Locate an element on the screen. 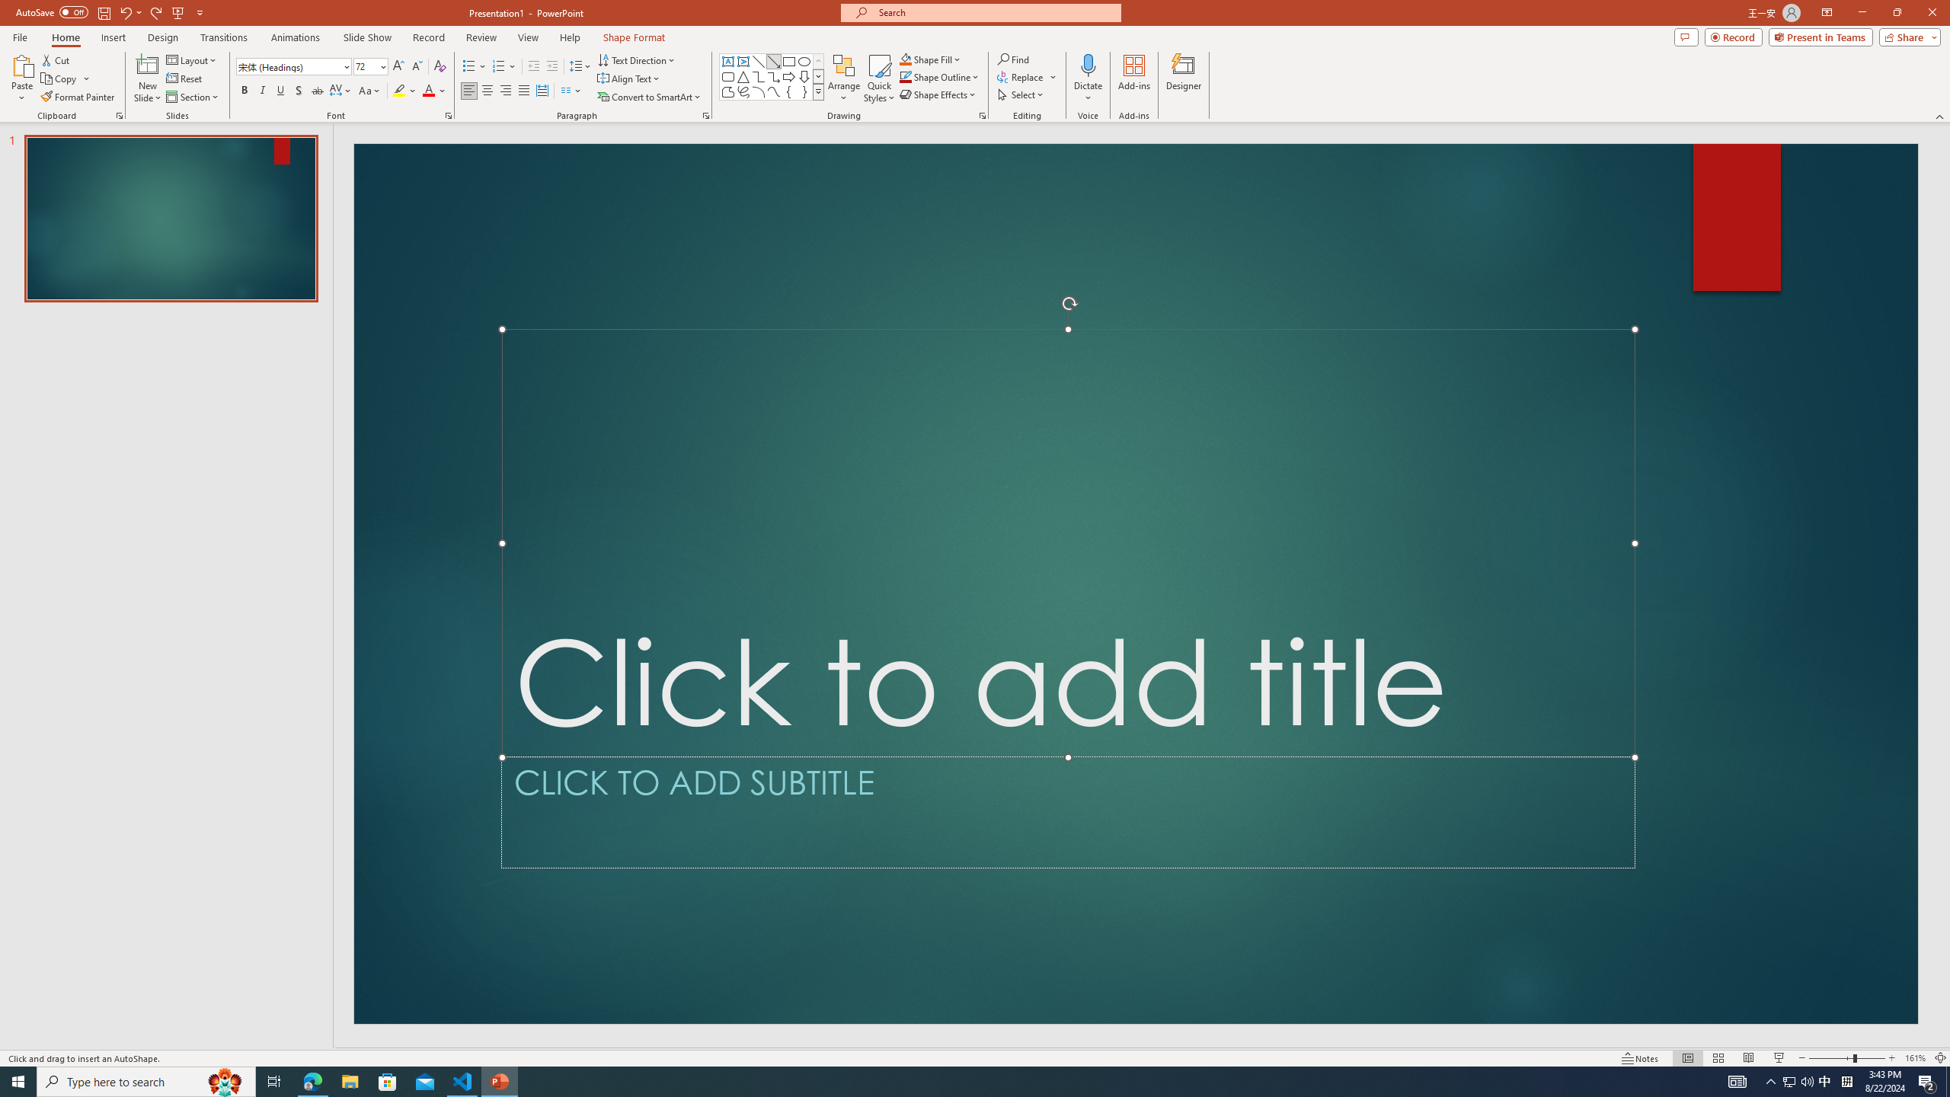 Image resolution: width=1950 pixels, height=1097 pixels. Distributed is located at coordinates (542, 91).